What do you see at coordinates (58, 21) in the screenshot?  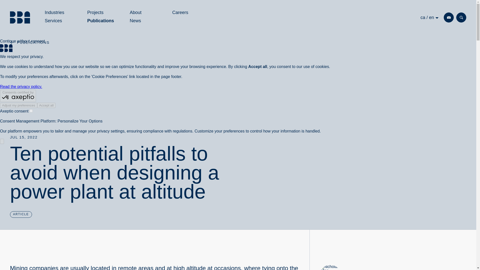 I see `Go to homepage` at bounding box center [58, 21].